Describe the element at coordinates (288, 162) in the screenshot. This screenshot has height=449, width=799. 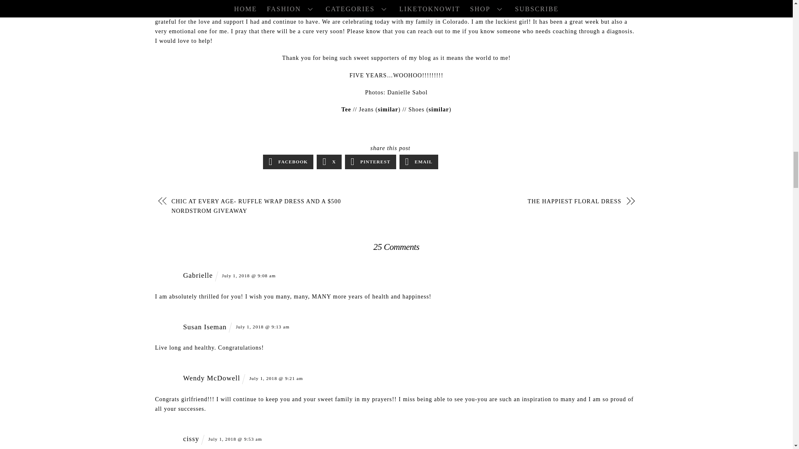
I see `Share this article on Facebook` at that location.